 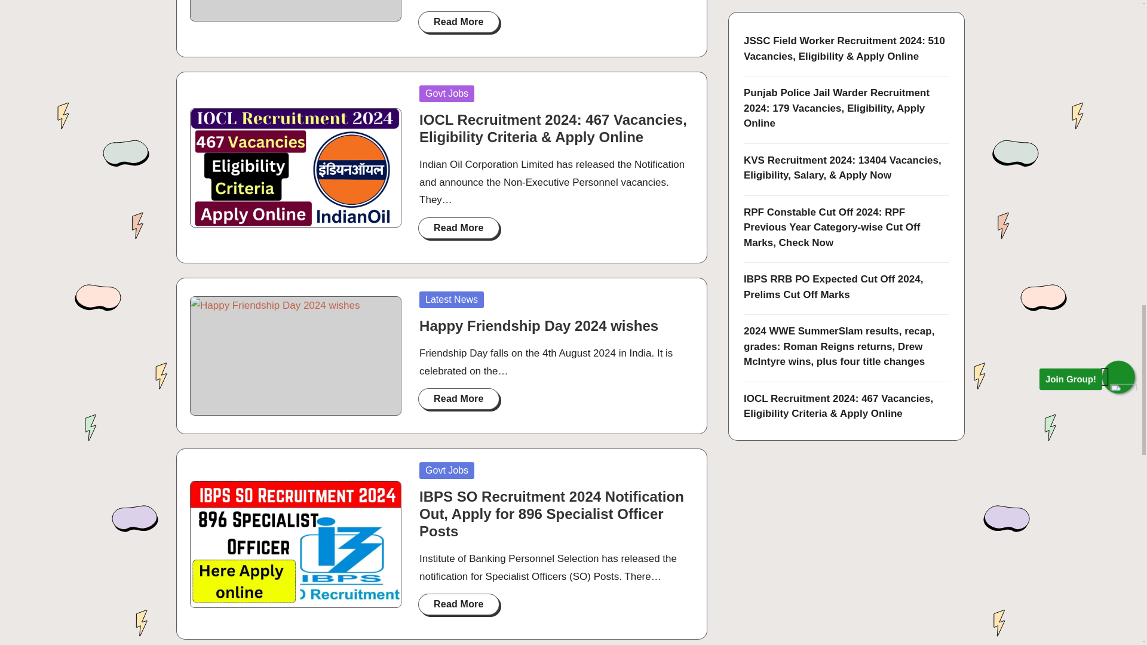 I want to click on Happy Friendship Day 2024 wishes, so click(x=539, y=326).